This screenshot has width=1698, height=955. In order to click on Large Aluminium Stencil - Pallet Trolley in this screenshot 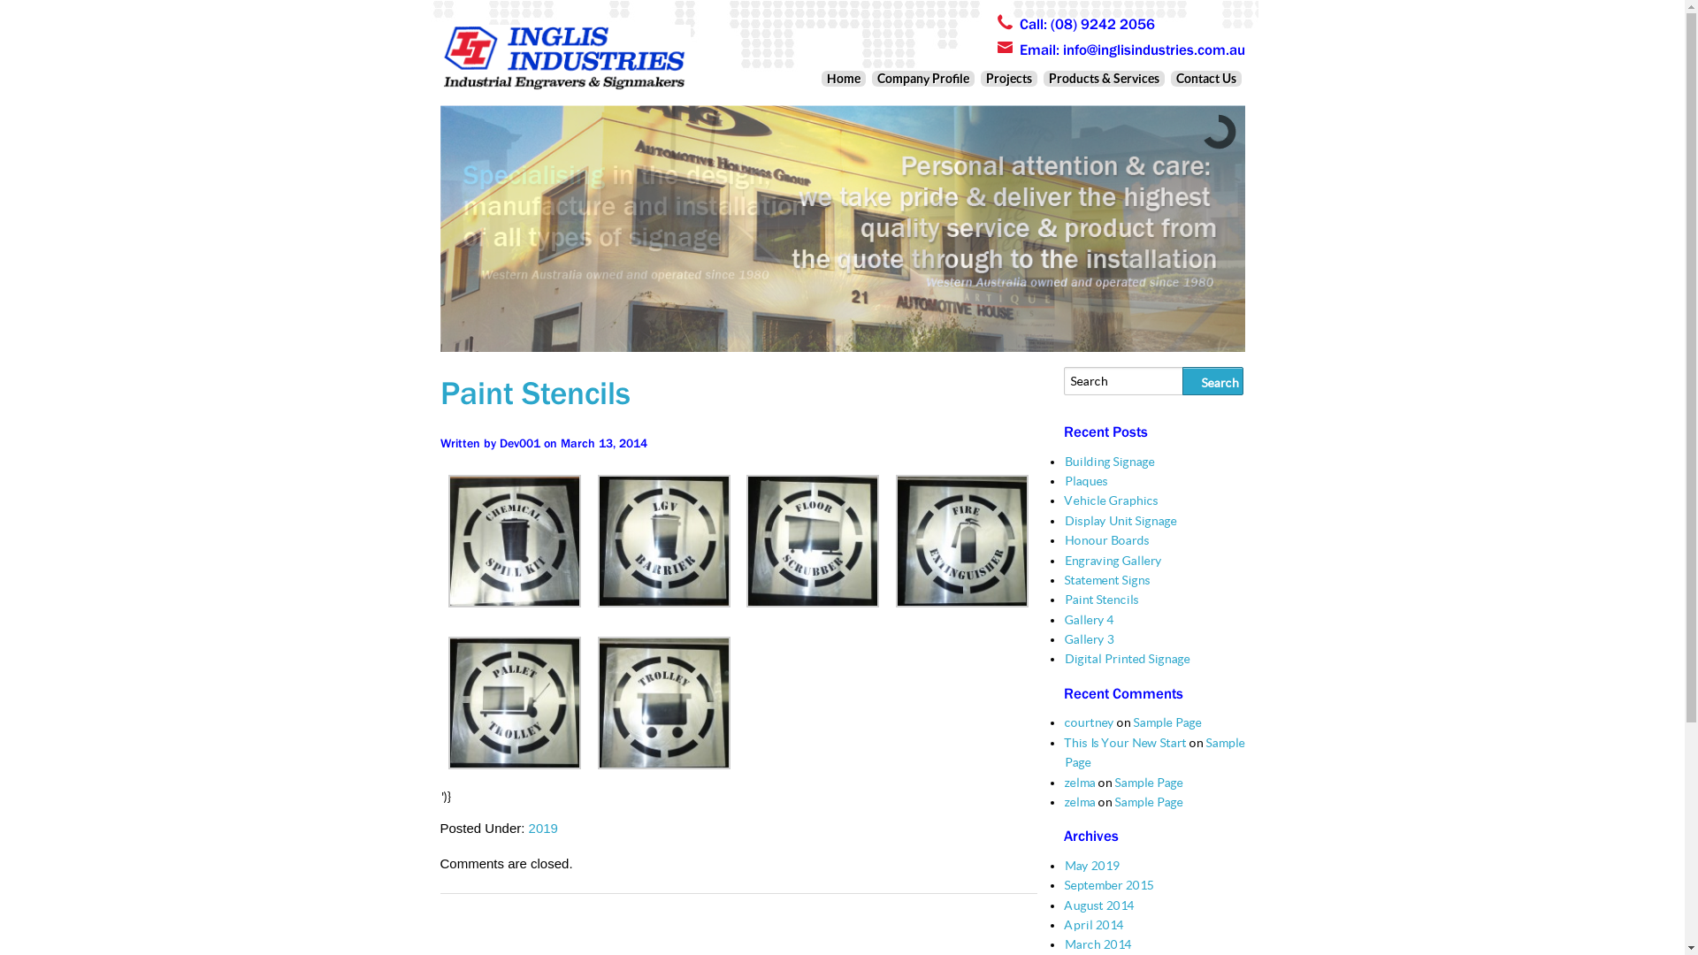, I will do `click(515, 765)`.